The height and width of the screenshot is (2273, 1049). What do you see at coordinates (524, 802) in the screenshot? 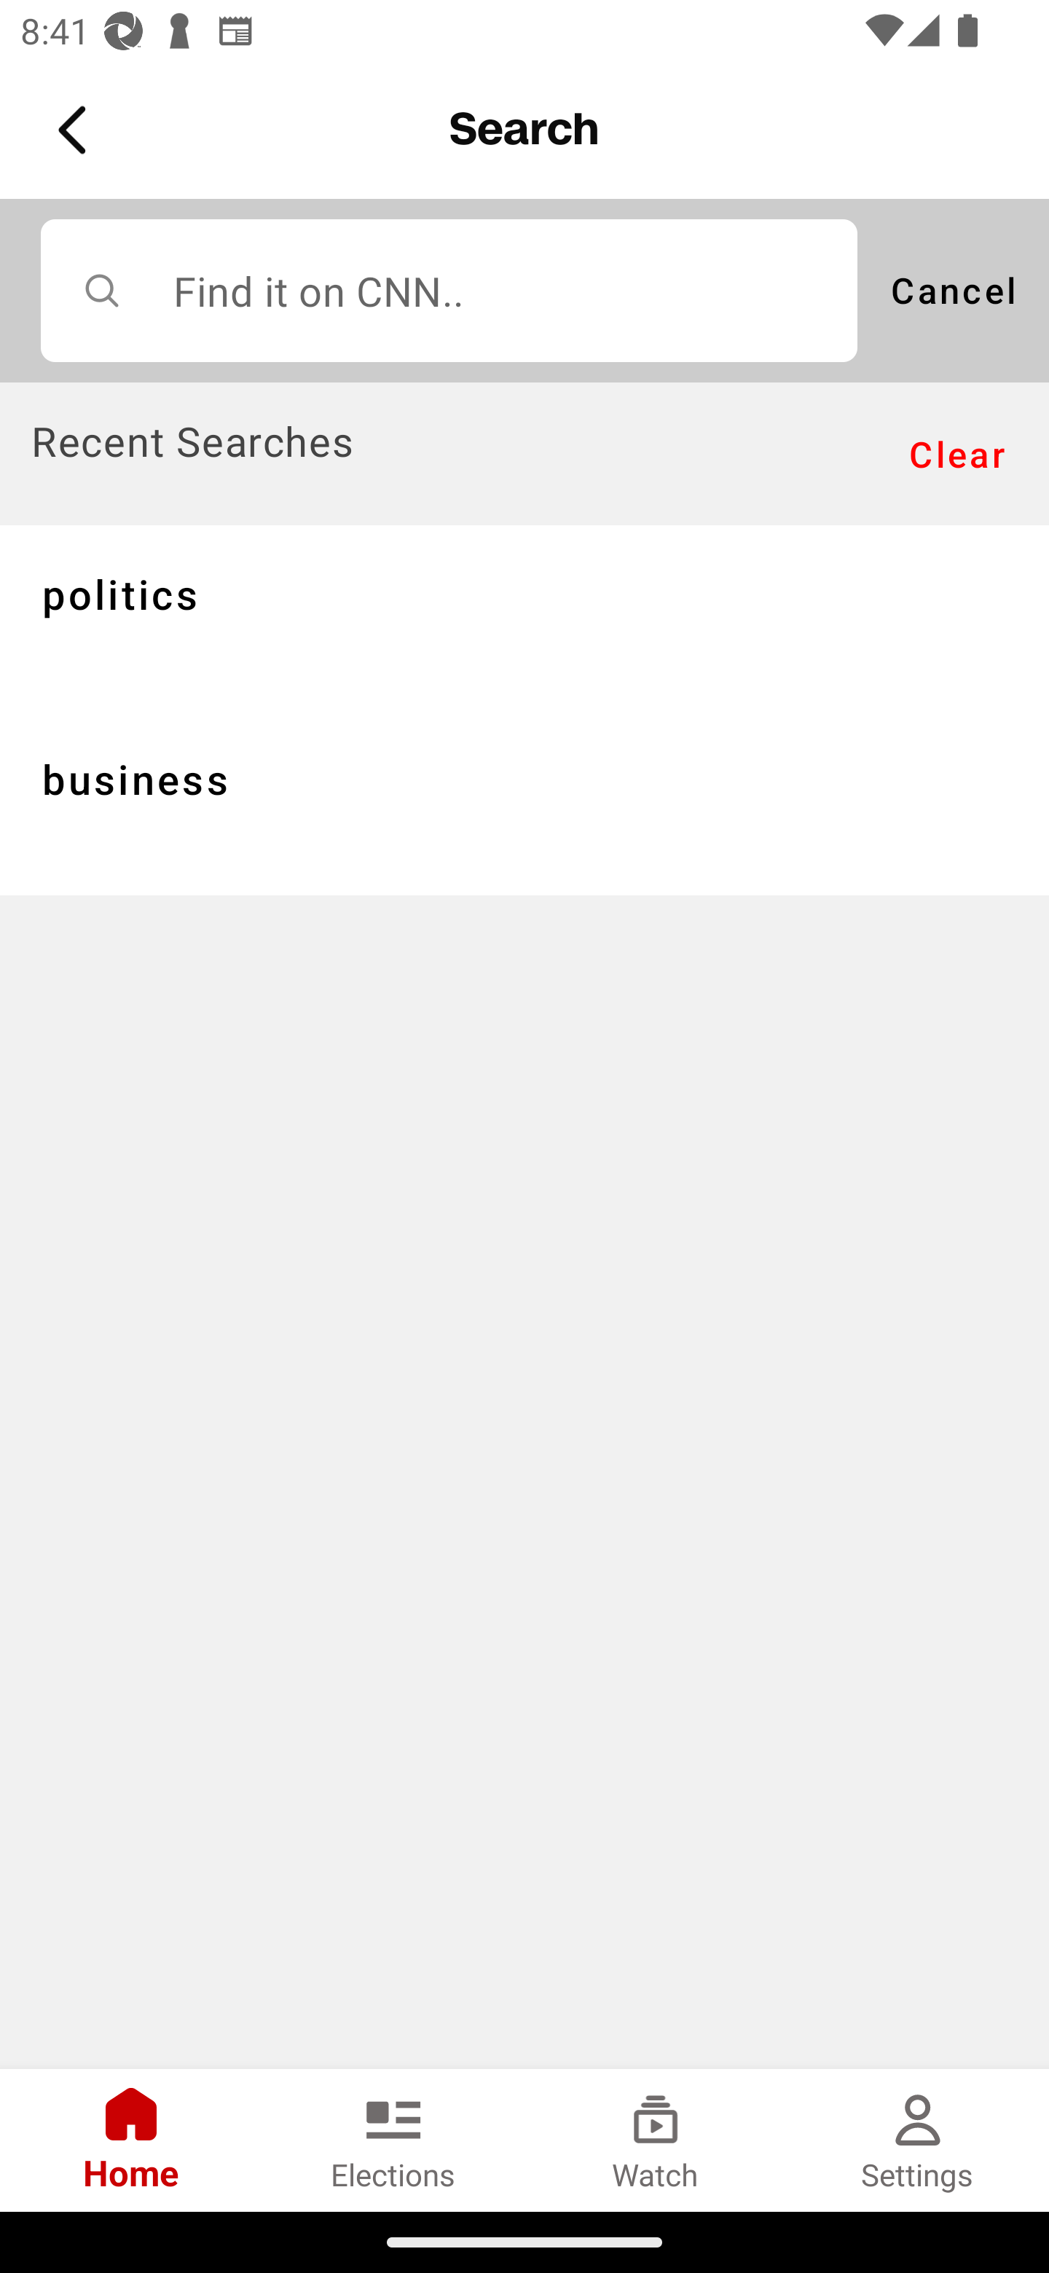
I see `business
` at bounding box center [524, 802].